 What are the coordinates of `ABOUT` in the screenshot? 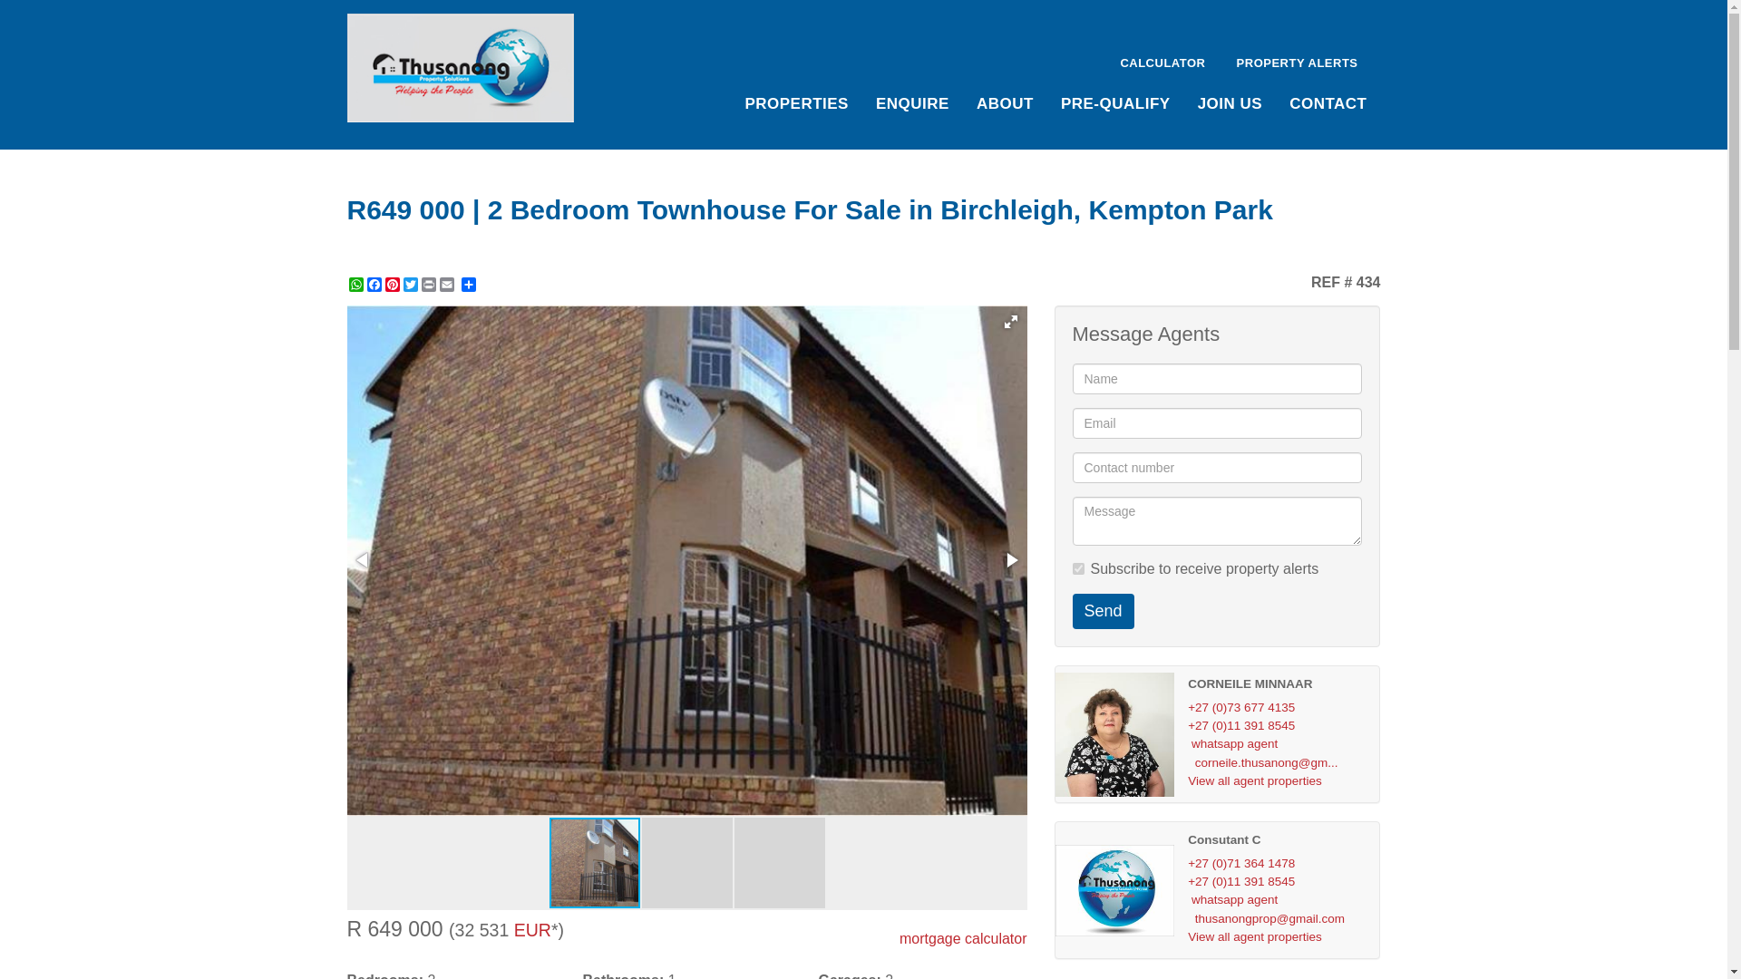 It's located at (1005, 102).